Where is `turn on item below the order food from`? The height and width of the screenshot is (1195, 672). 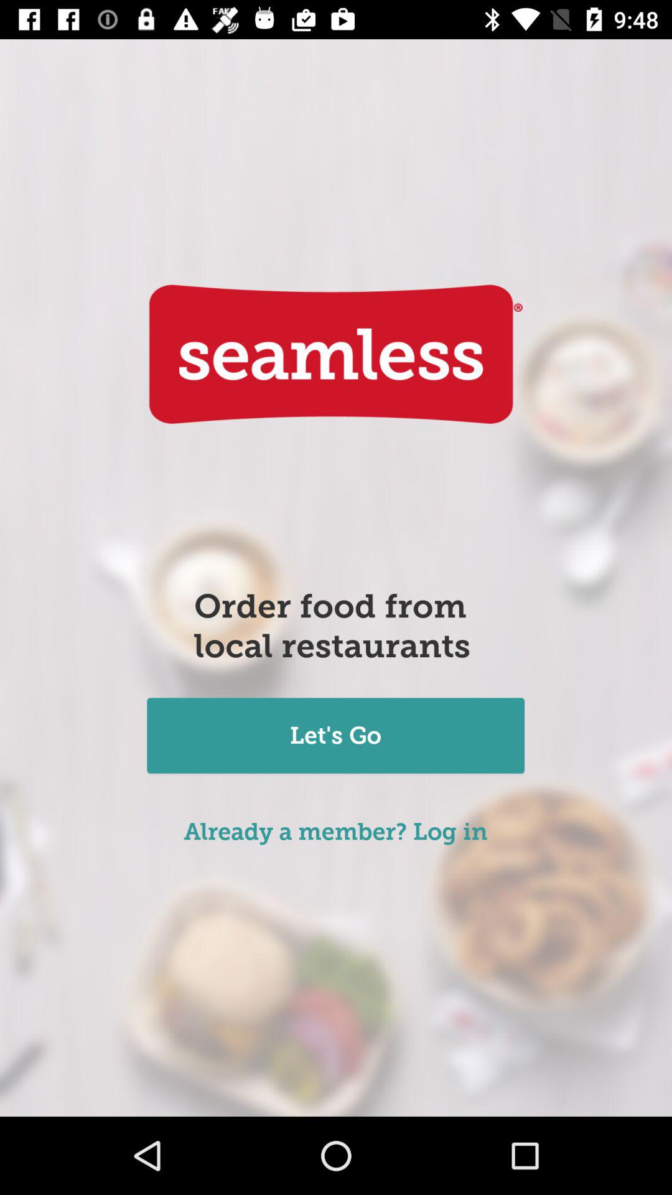
turn on item below the order food from is located at coordinates (335, 737).